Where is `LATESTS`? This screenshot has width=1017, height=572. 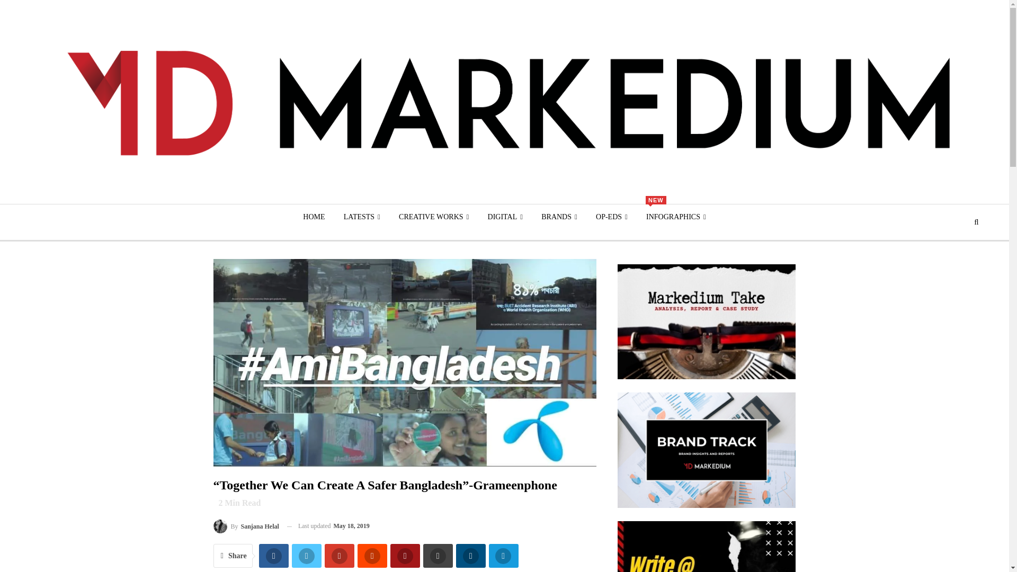
LATESTS is located at coordinates (362, 217).